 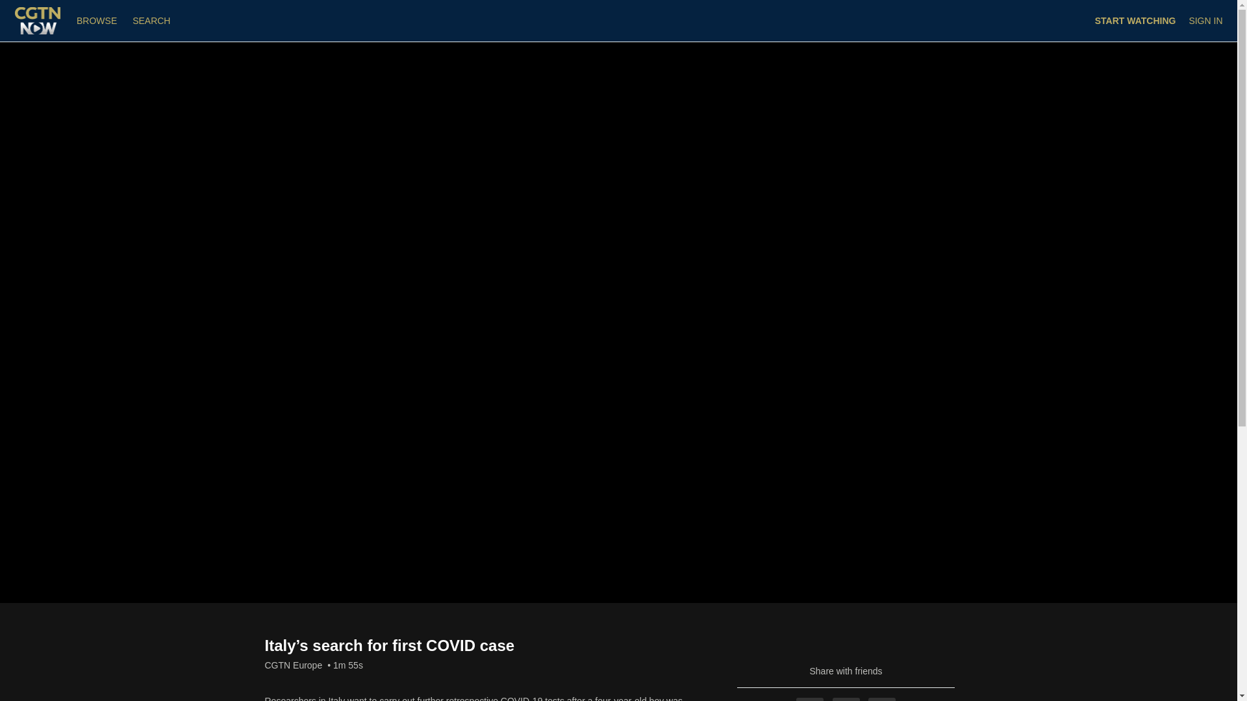 What do you see at coordinates (97, 20) in the screenshot?
I see `BROWSE` at bounding box center [97, 20].